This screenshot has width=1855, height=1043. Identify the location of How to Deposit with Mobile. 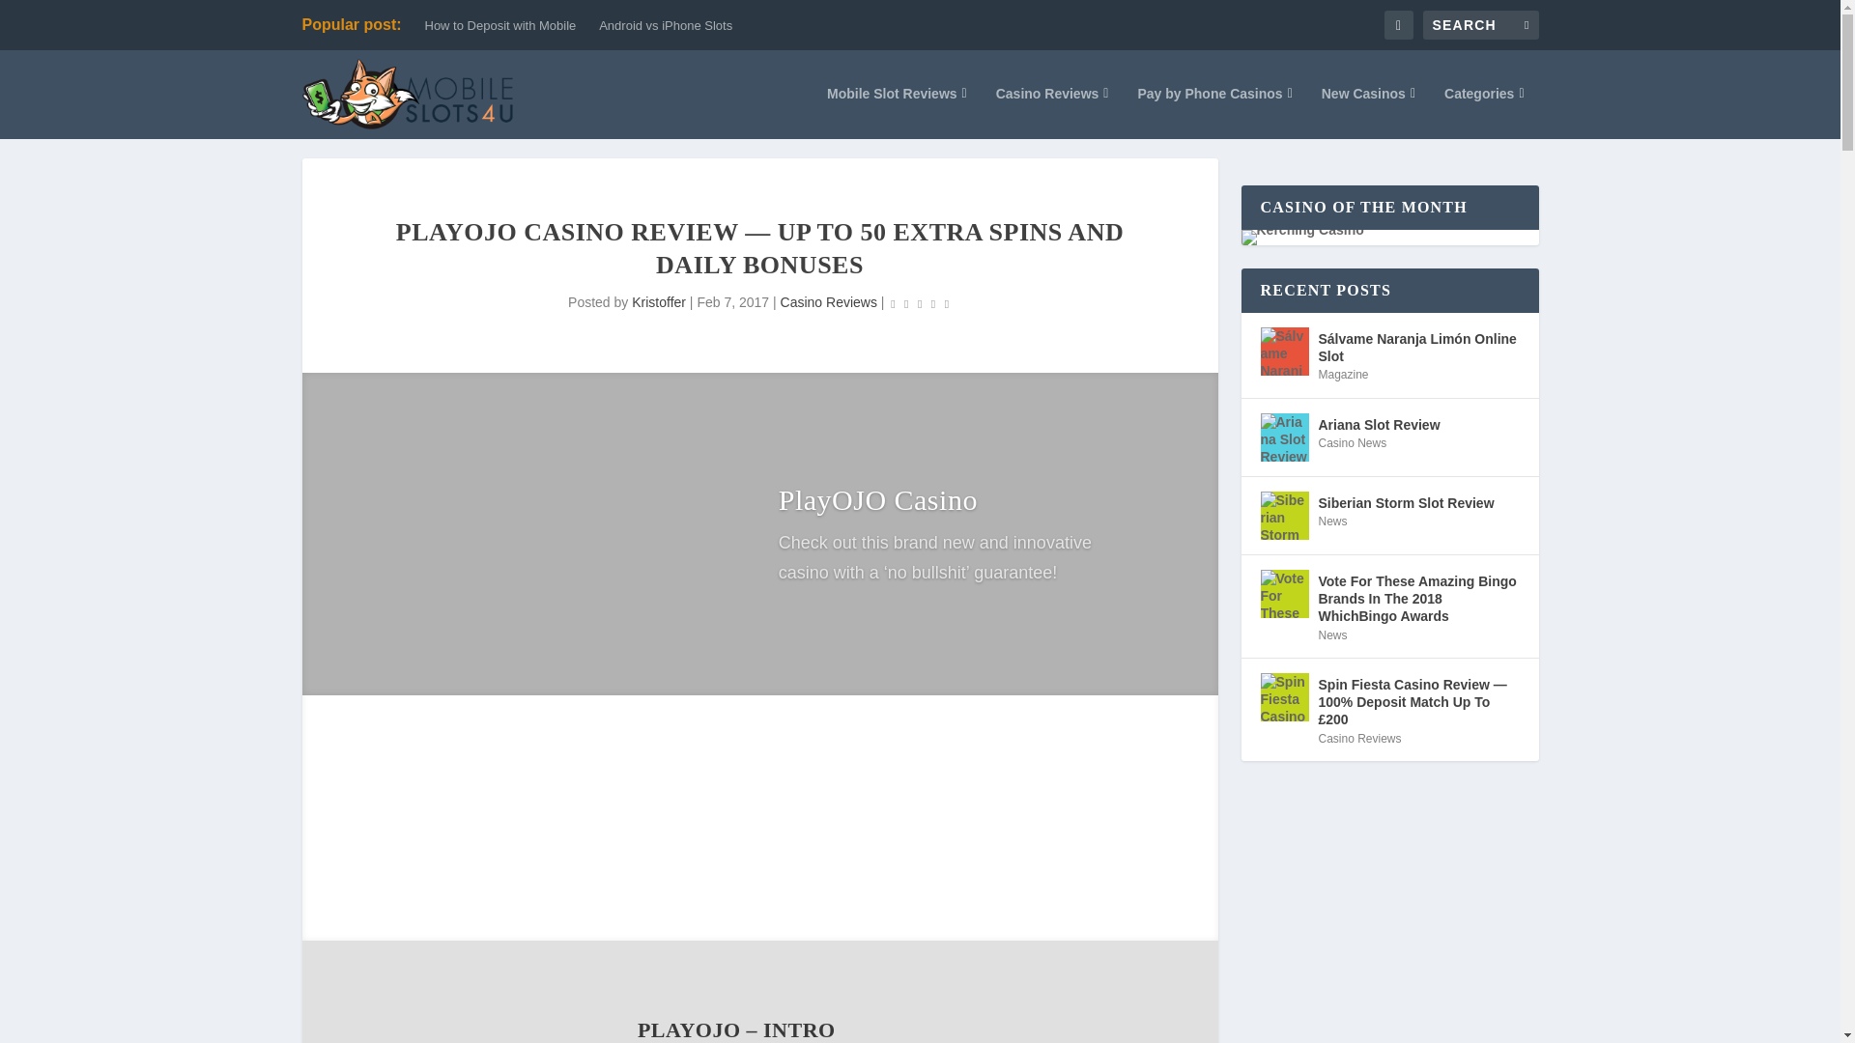
(500, 25).